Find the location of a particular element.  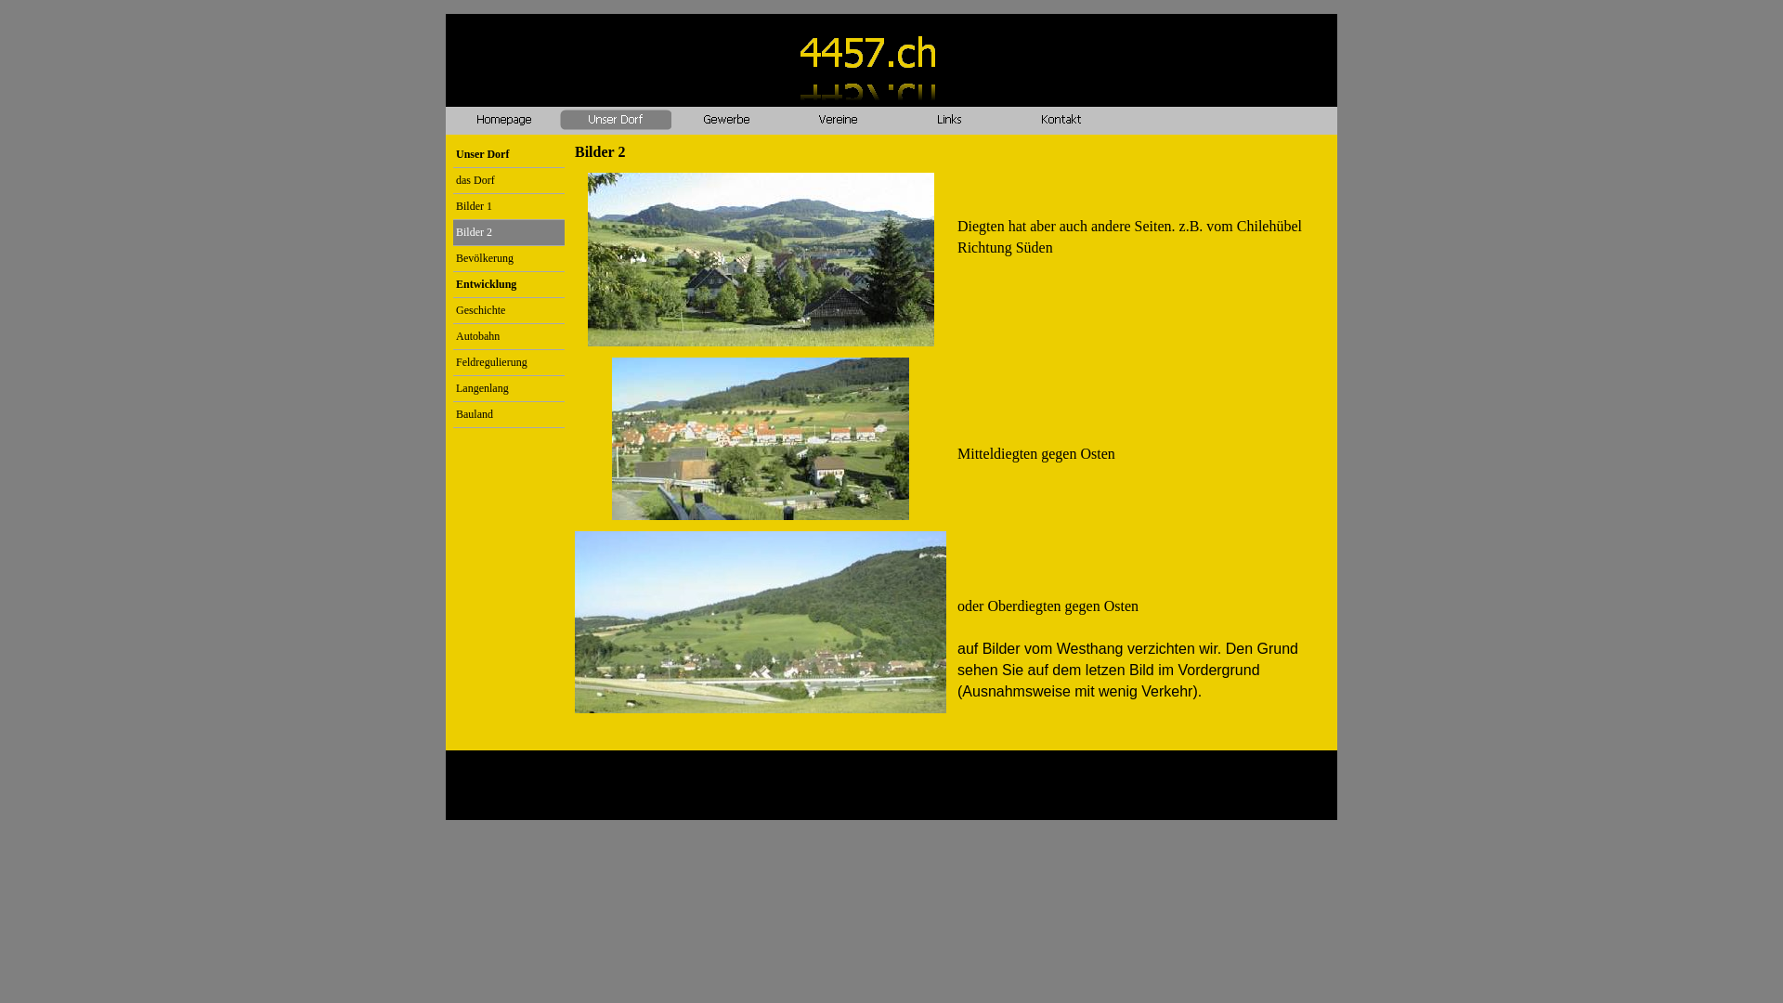

Bilder 1 is located at coordinates (509, 206).